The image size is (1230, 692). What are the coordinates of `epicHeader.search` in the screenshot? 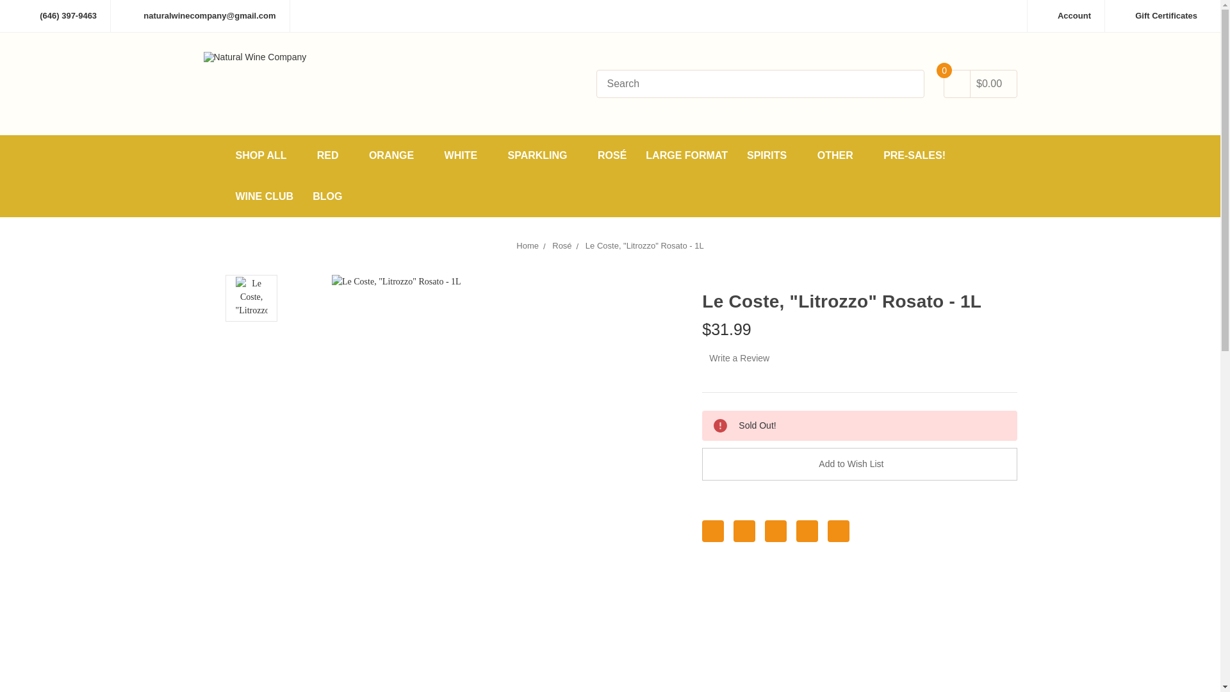 It's located at (905, 85).